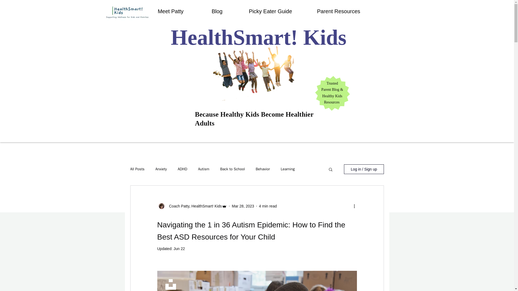 The height and width of the screenshot is (291, 518). I want to click on Picky Eater Guide, so click(270, 11).